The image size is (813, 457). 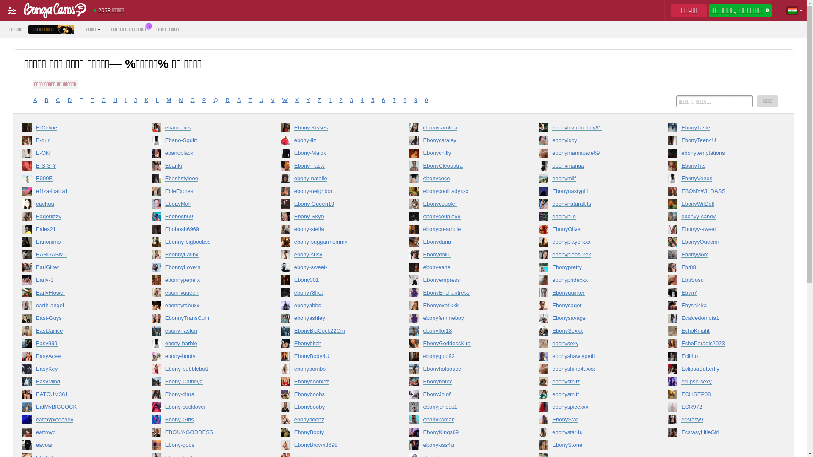 I want to click on eachuu, so click(x=75, y=206).